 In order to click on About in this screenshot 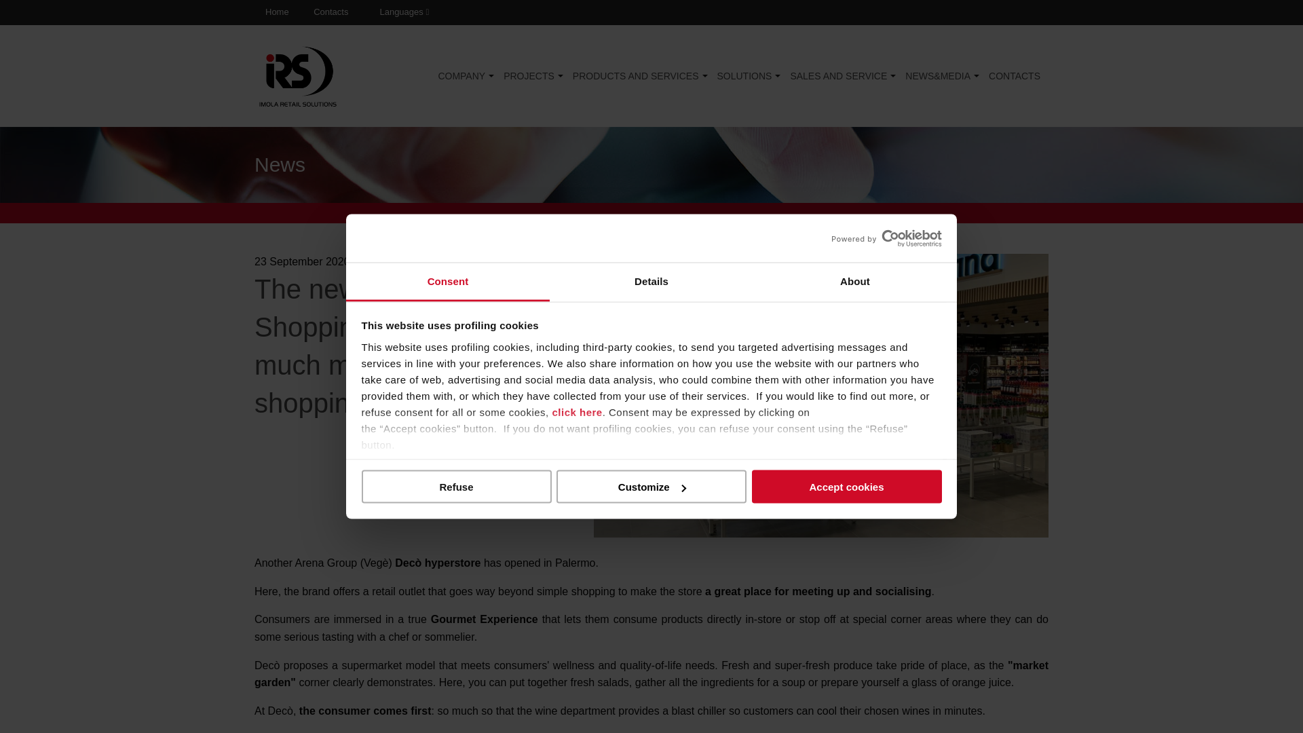, I will do `click(854, 281)`.